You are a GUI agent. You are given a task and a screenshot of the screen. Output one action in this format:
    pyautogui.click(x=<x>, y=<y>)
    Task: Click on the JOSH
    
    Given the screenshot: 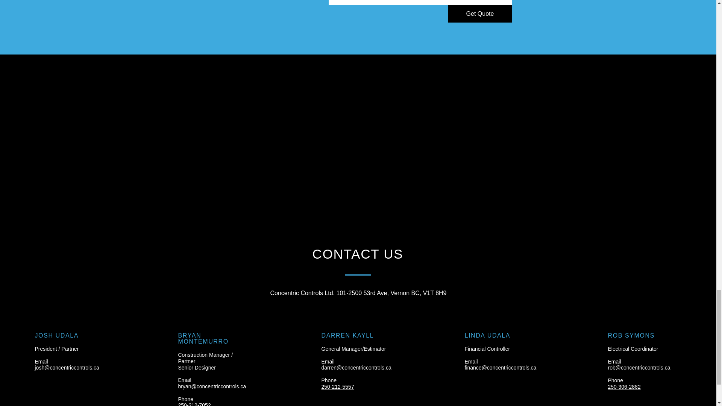 What is the action you would take?
    pyautogui.click(x=44, y=335)
    